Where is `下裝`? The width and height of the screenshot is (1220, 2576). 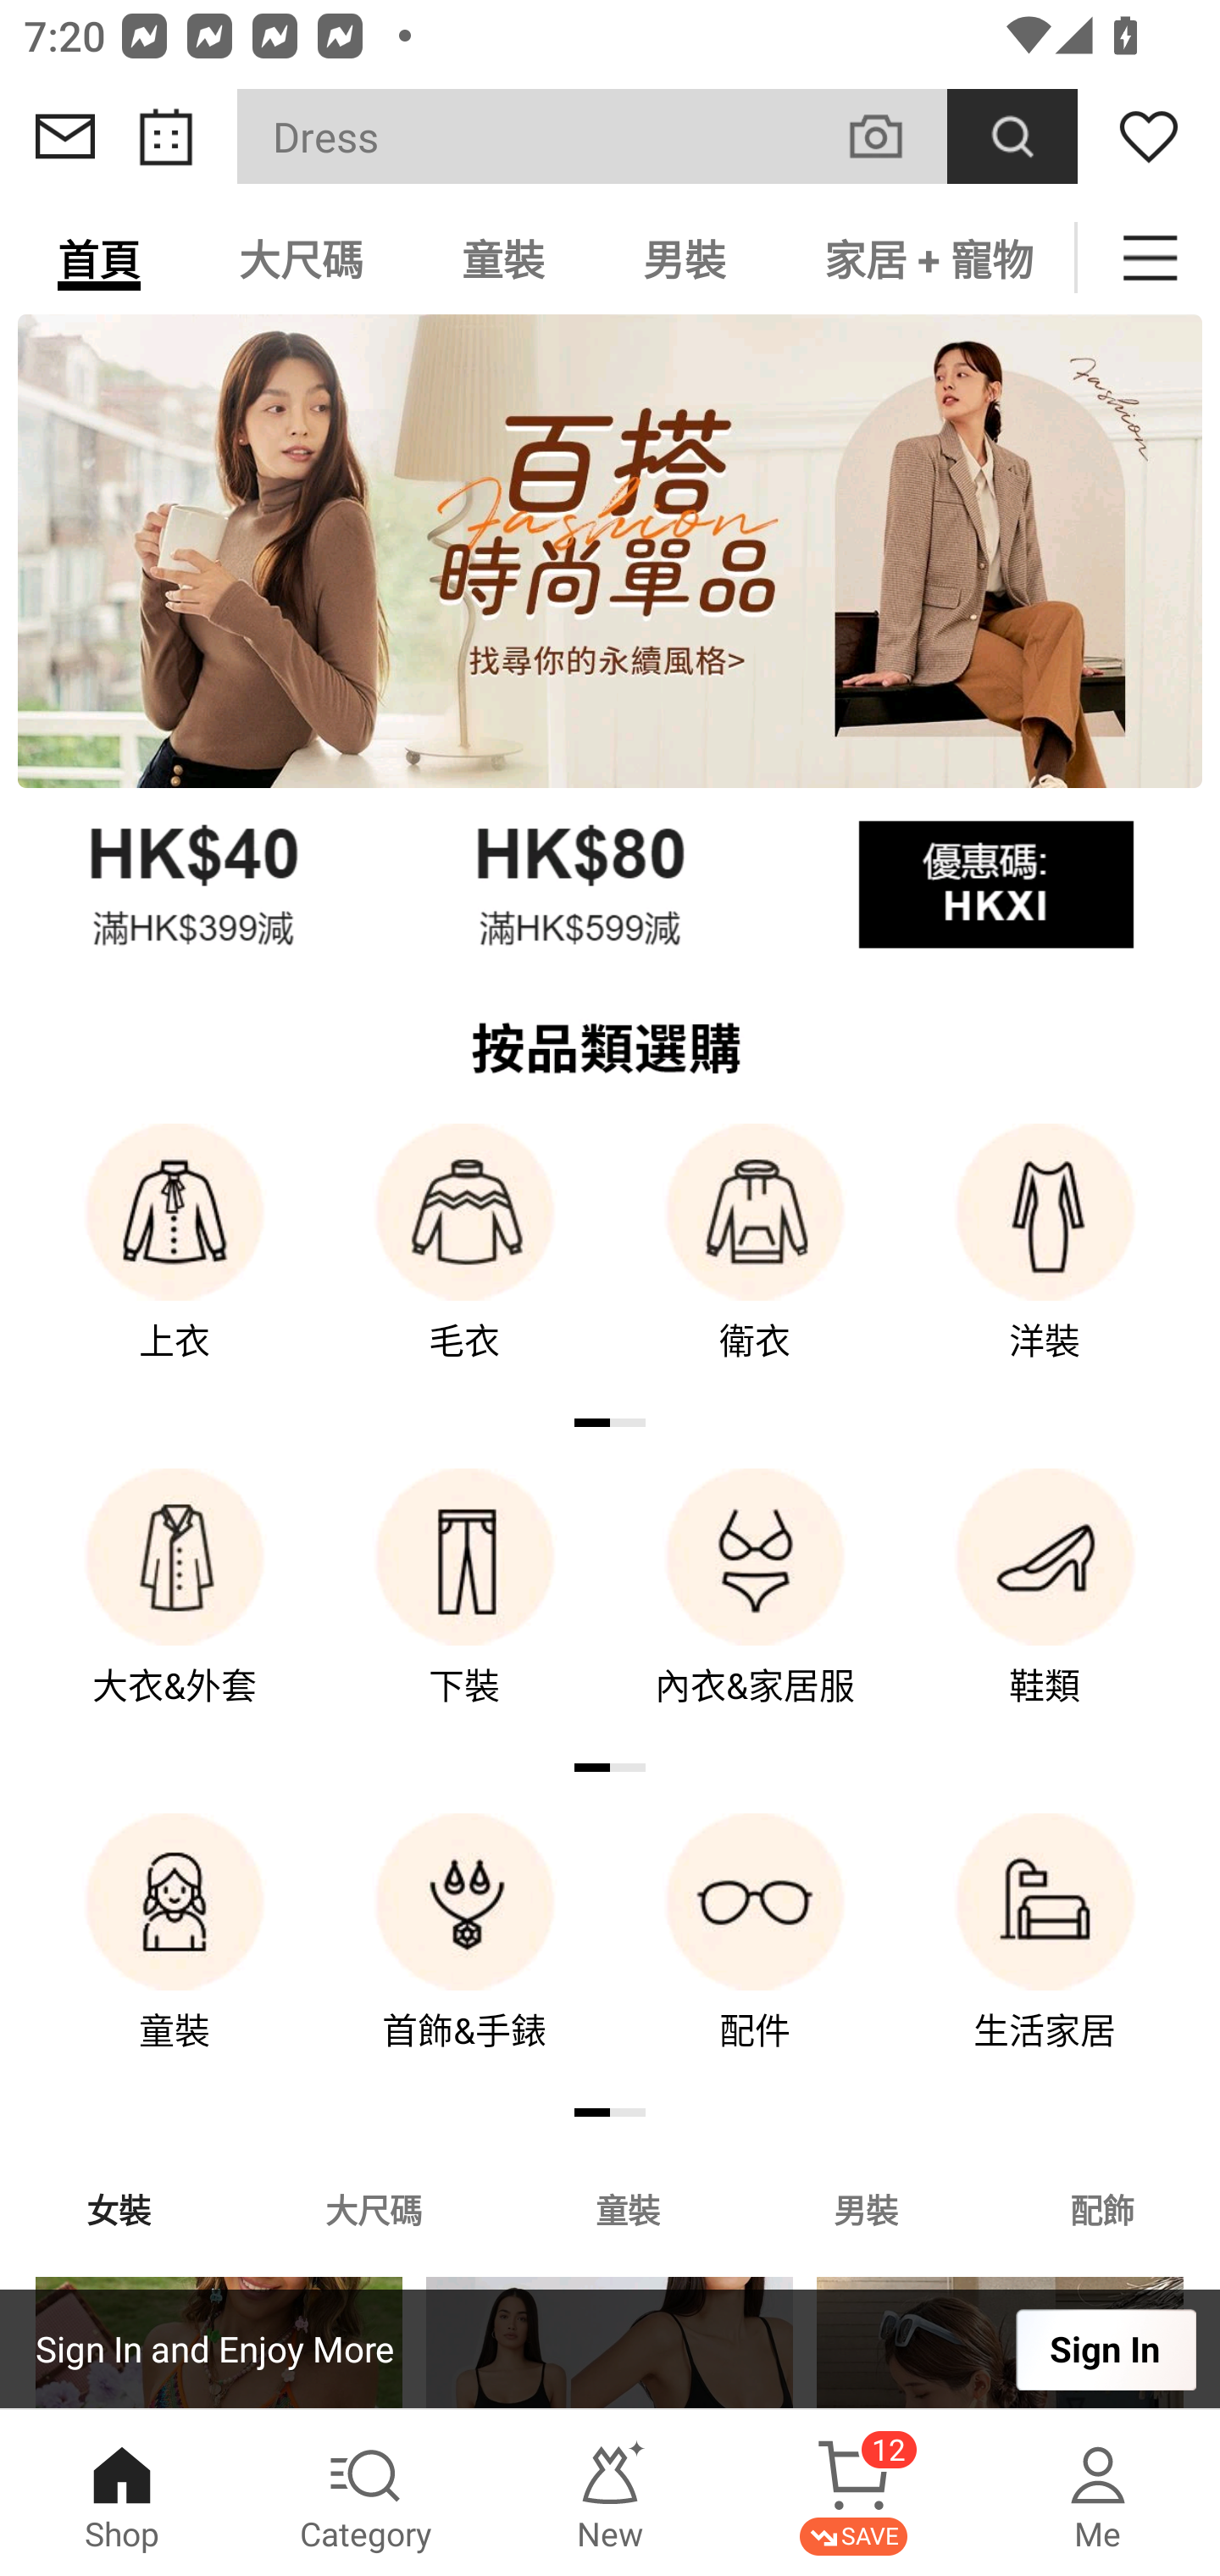
下裝 is located at coordinates (464, 1610).